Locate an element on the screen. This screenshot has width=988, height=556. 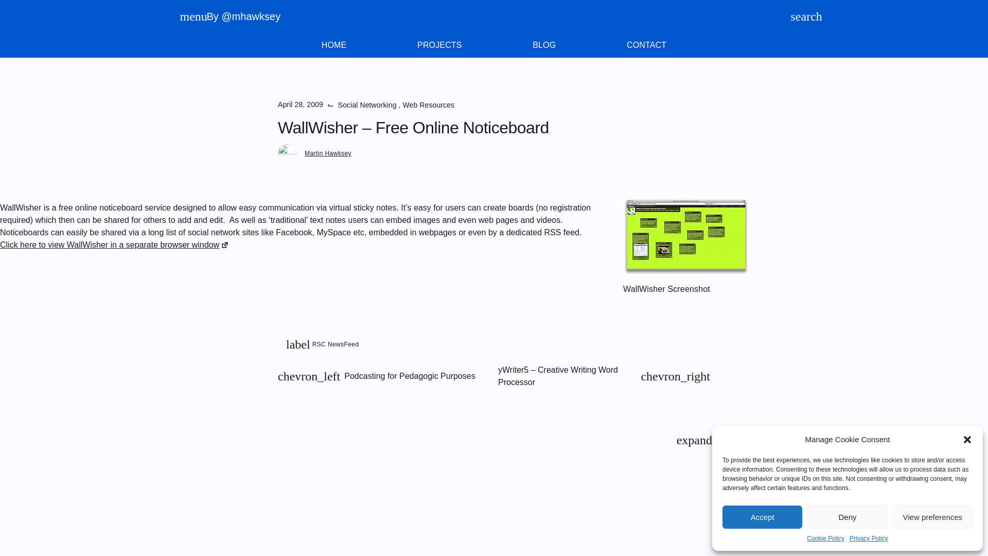
menu is located at coordinates (429, 105).